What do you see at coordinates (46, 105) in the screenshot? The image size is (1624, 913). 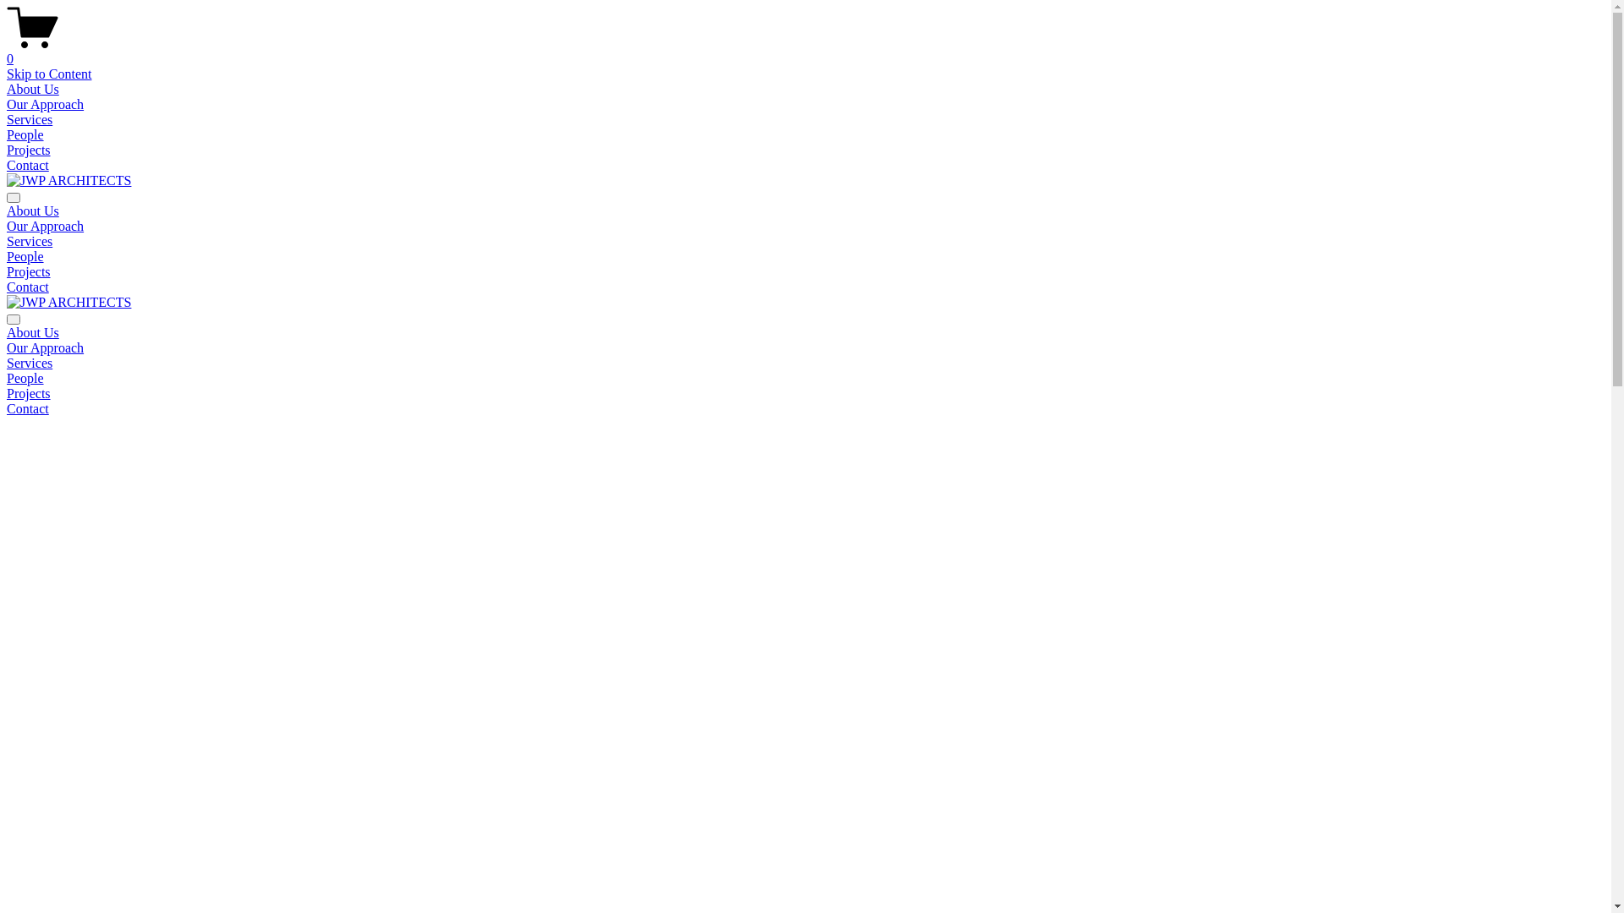 I see `Our Approach` at bounding box center [46, 105].